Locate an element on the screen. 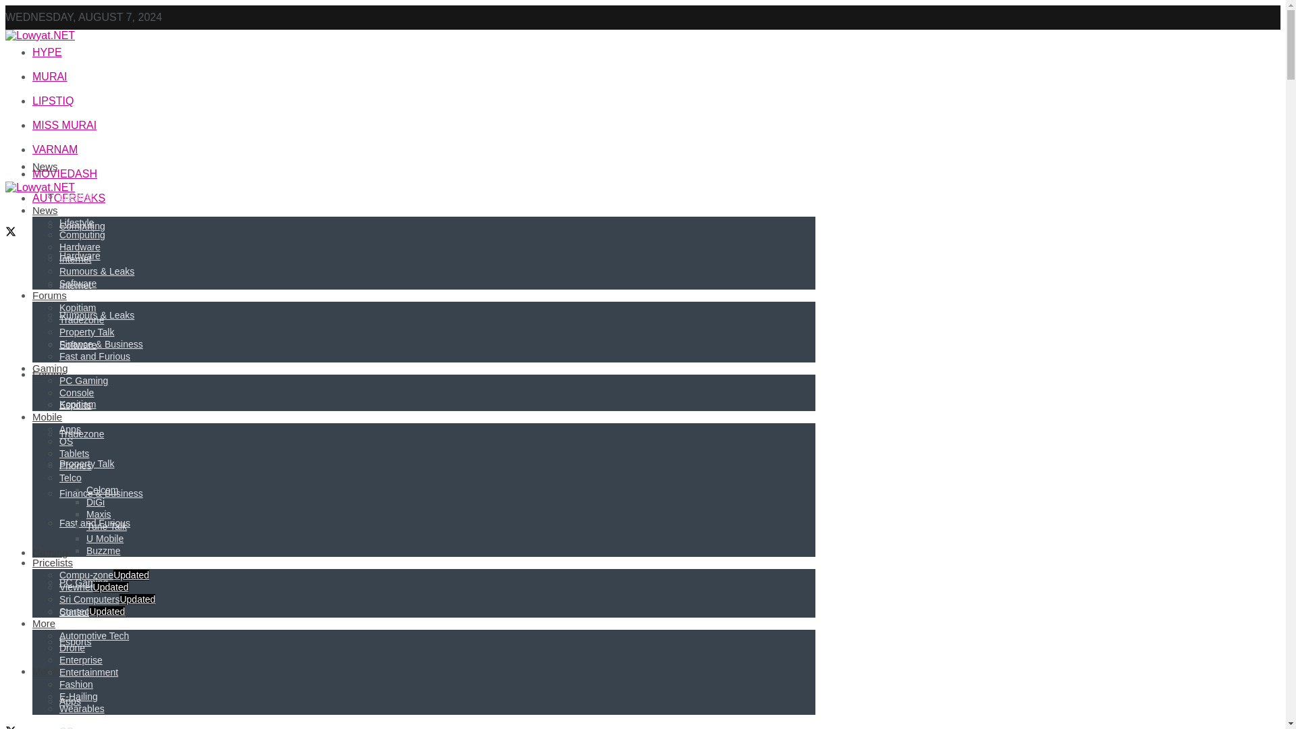 Image resolution: width=1296 pixels, height=729 pixels. AUTOFREAKS is located at coordinates (69, 198).